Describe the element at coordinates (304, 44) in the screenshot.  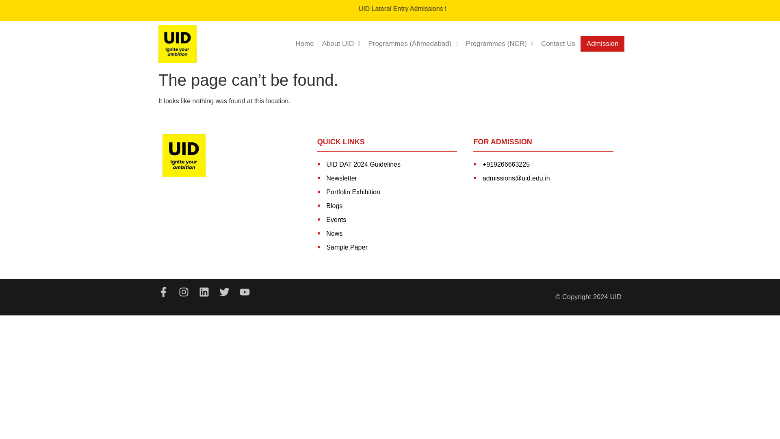
I see `Home` at that location.